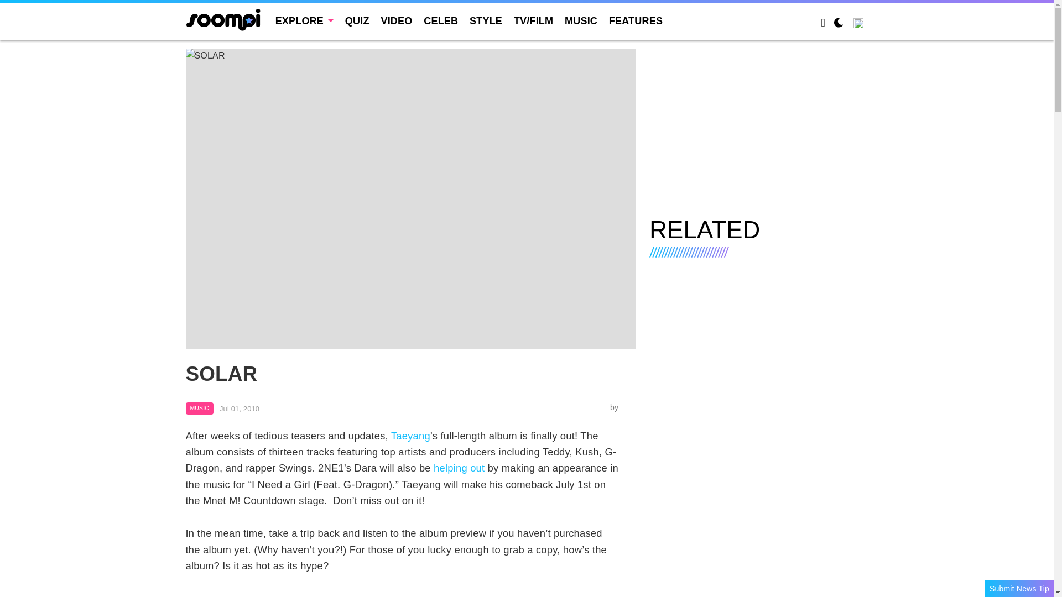 The height and width of the screenshot is (597, 1062). What do you see at coordinates (486, 21) in the screenshot?
I see `STYLE` at bounding box center [486, 21].